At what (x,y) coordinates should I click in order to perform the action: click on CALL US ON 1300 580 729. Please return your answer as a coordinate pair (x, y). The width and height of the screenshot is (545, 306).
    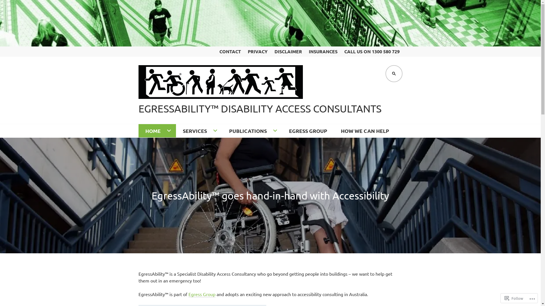
    Looking at the image, I should click on (372, 52).